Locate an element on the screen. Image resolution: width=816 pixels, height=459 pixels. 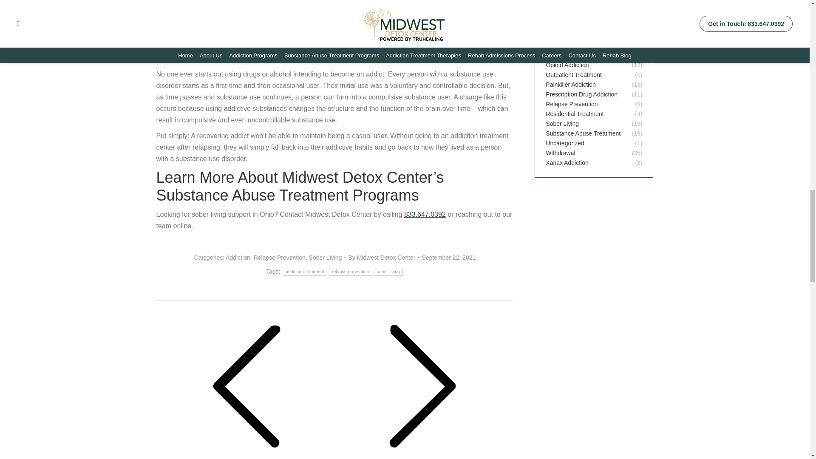
9:13 pm is located at coordinates (449, 258).